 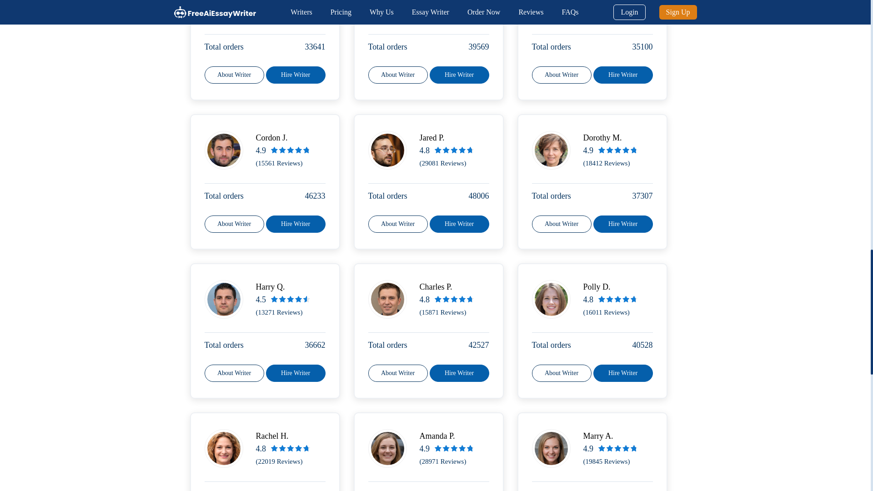 What do you see at coordinates (459, 224) in the screenshot?
I see `Hire Writer` at bounding box center [459, 224].